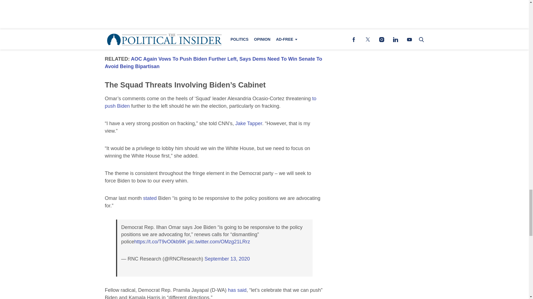  Describe the element at coordinates (248, 123) in the screenshot. I see `Jake Tapper` at that location.